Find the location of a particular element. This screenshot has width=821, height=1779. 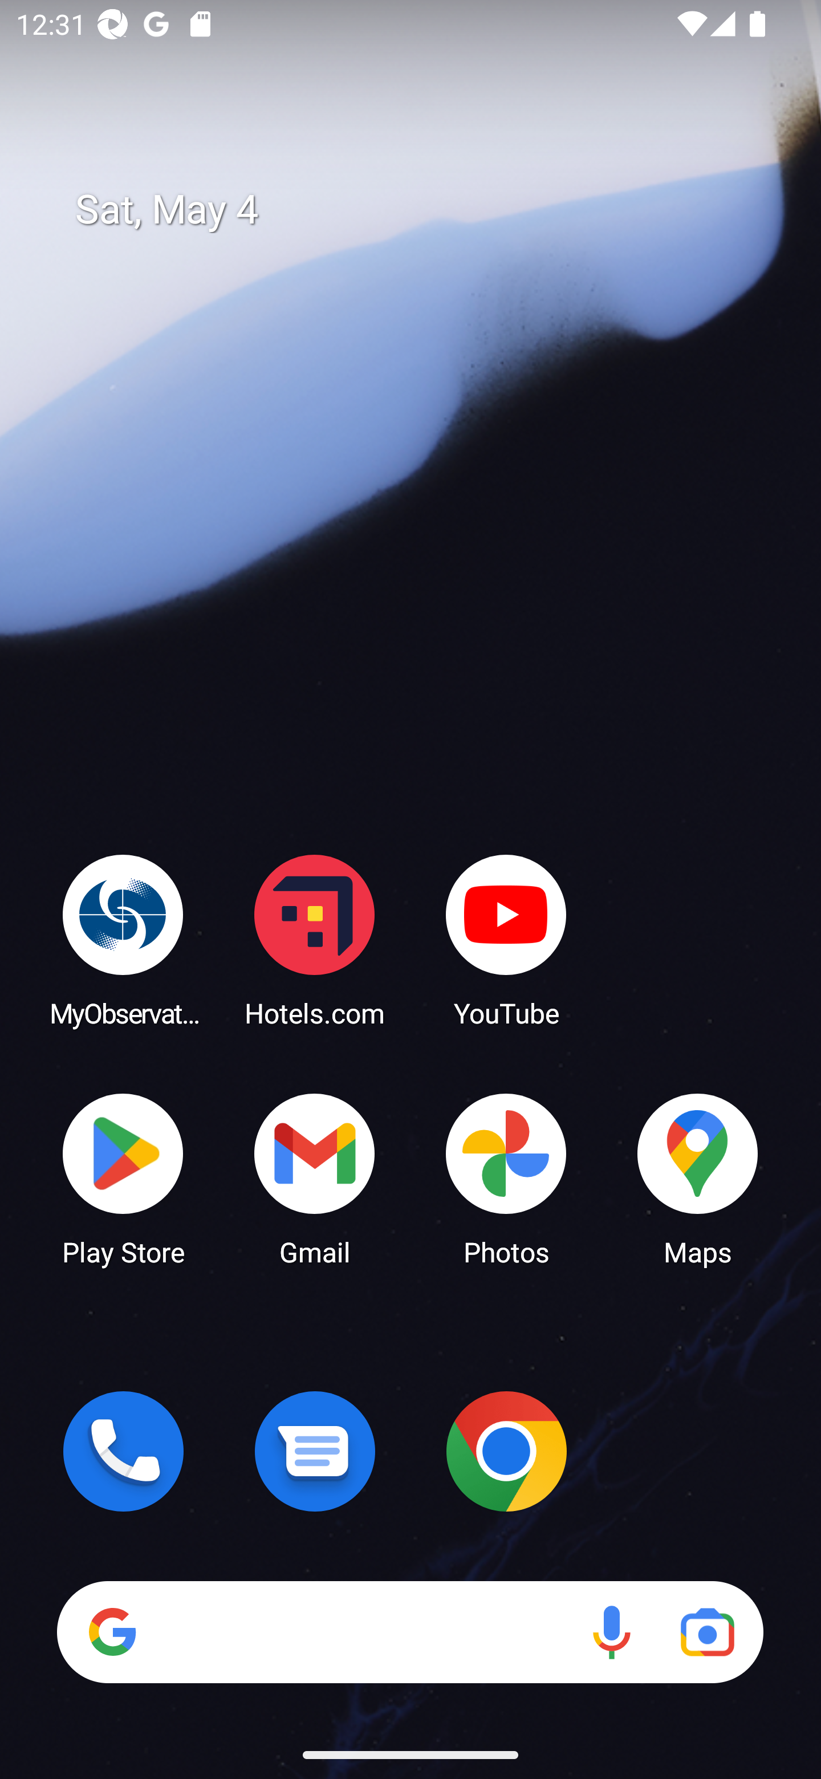

Search Voice search Google Lens is located at coordinates (410, 1632).